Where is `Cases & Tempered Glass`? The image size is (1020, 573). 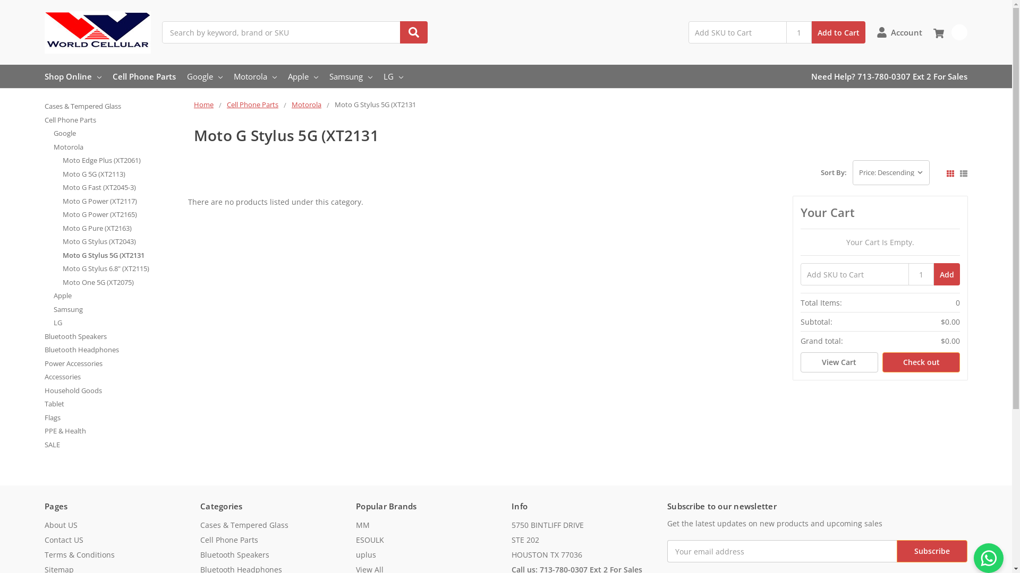
Cases & Tempered Glass is located at coordinates (244, 525).